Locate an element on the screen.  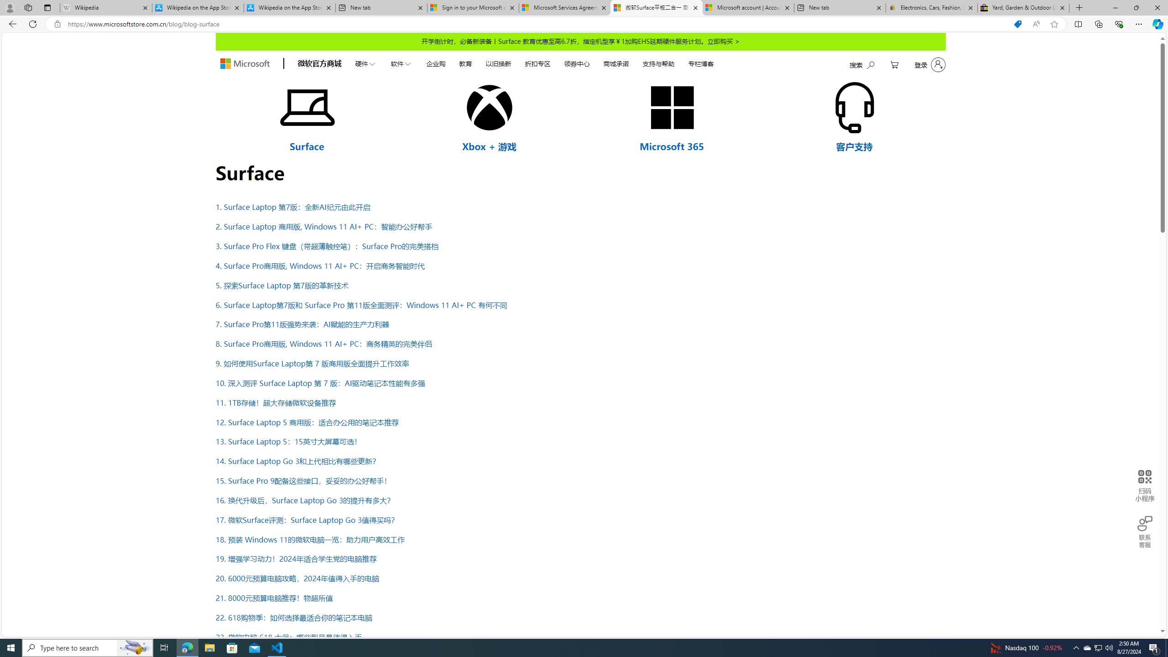
Workspaces is located at coordinates (28, 7).